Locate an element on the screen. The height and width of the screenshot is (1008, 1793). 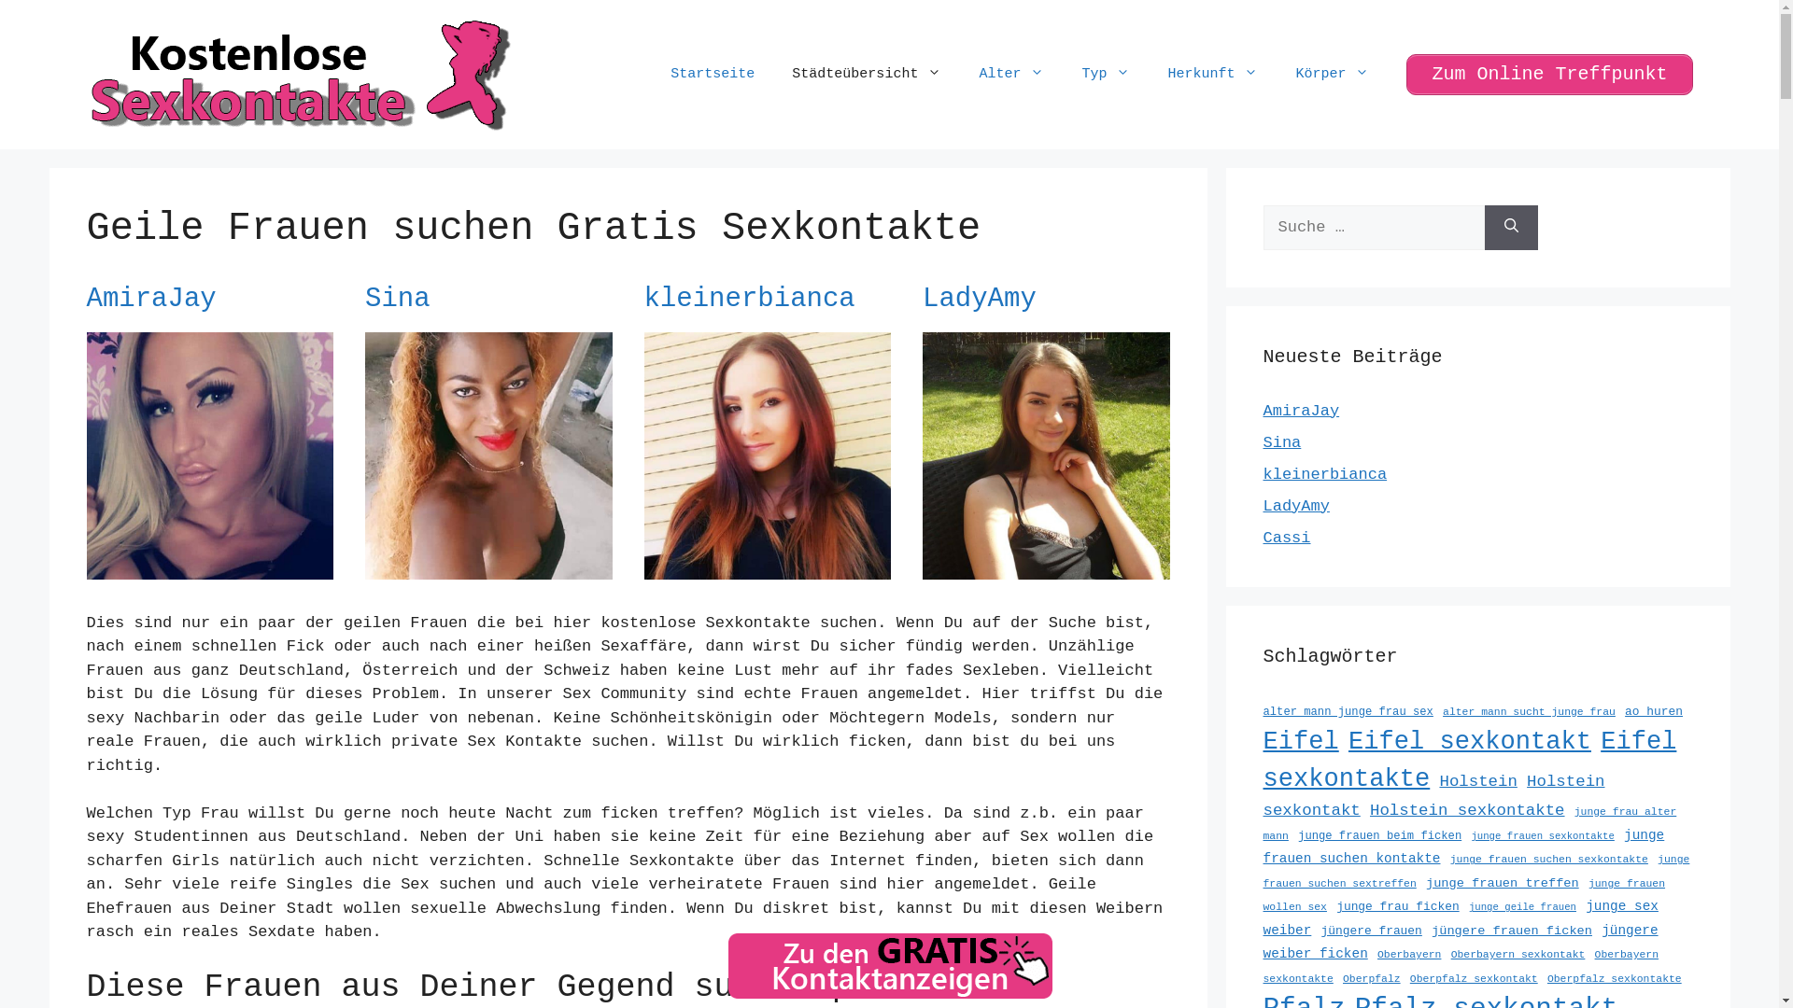
junge frauen wollen sex is located at coordinates (1464, 896).